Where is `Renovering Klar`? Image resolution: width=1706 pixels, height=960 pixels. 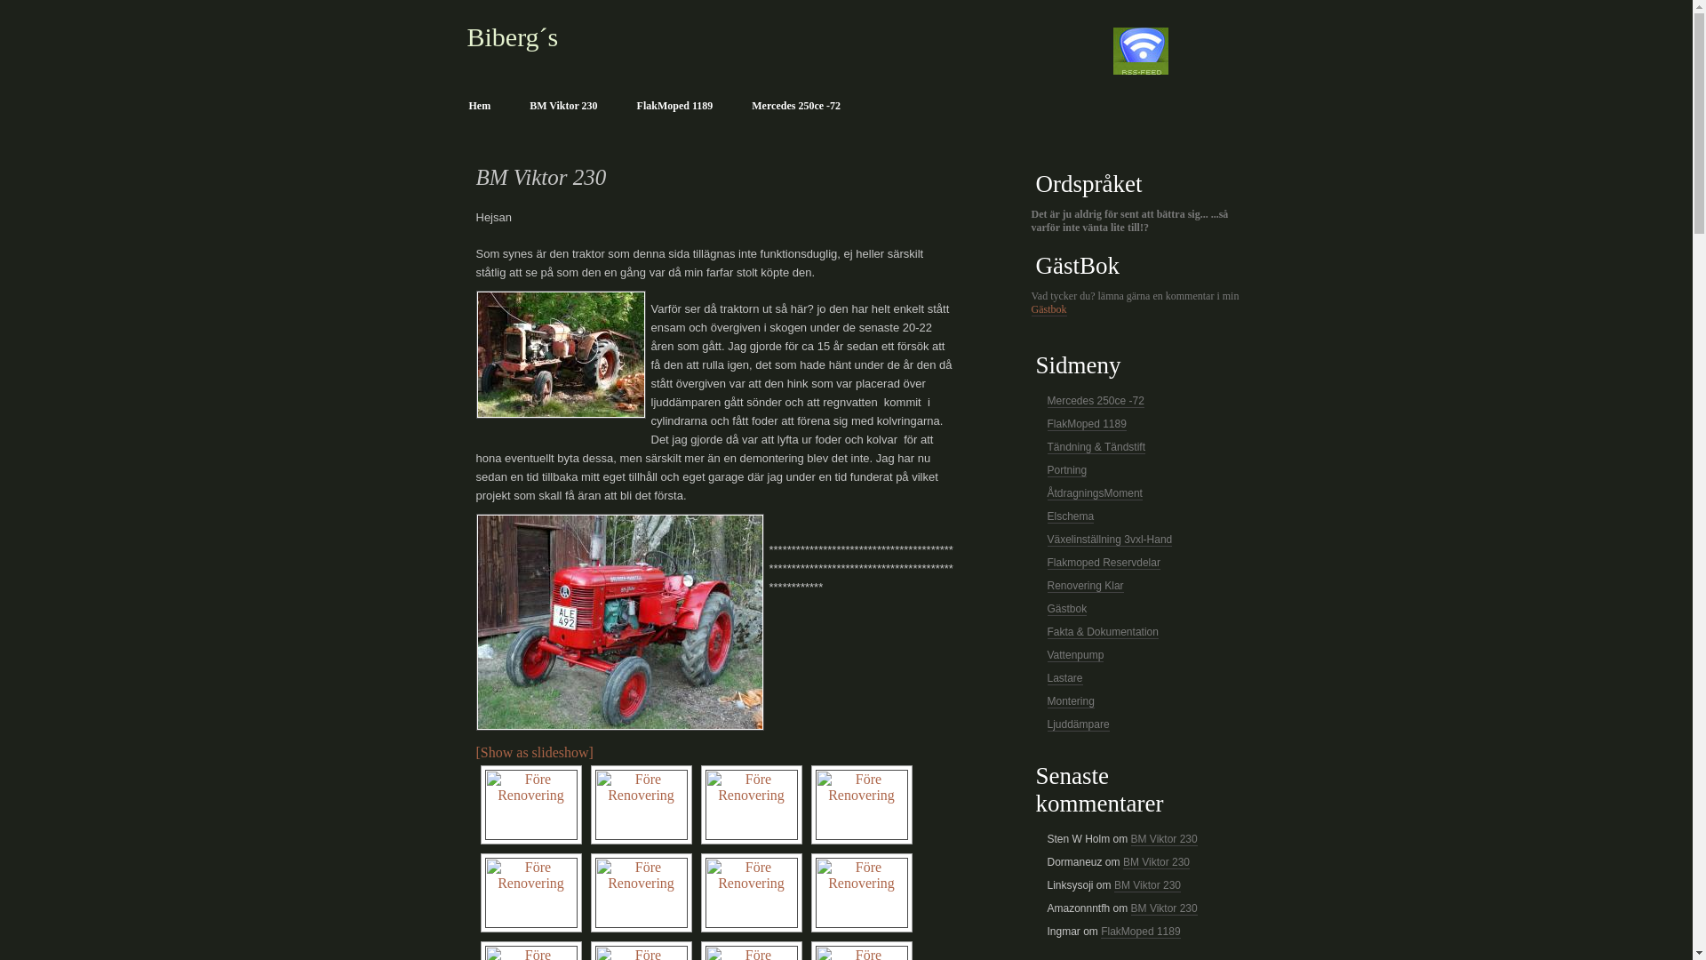 Renovering Klar is located at coordinates (1085, 587).